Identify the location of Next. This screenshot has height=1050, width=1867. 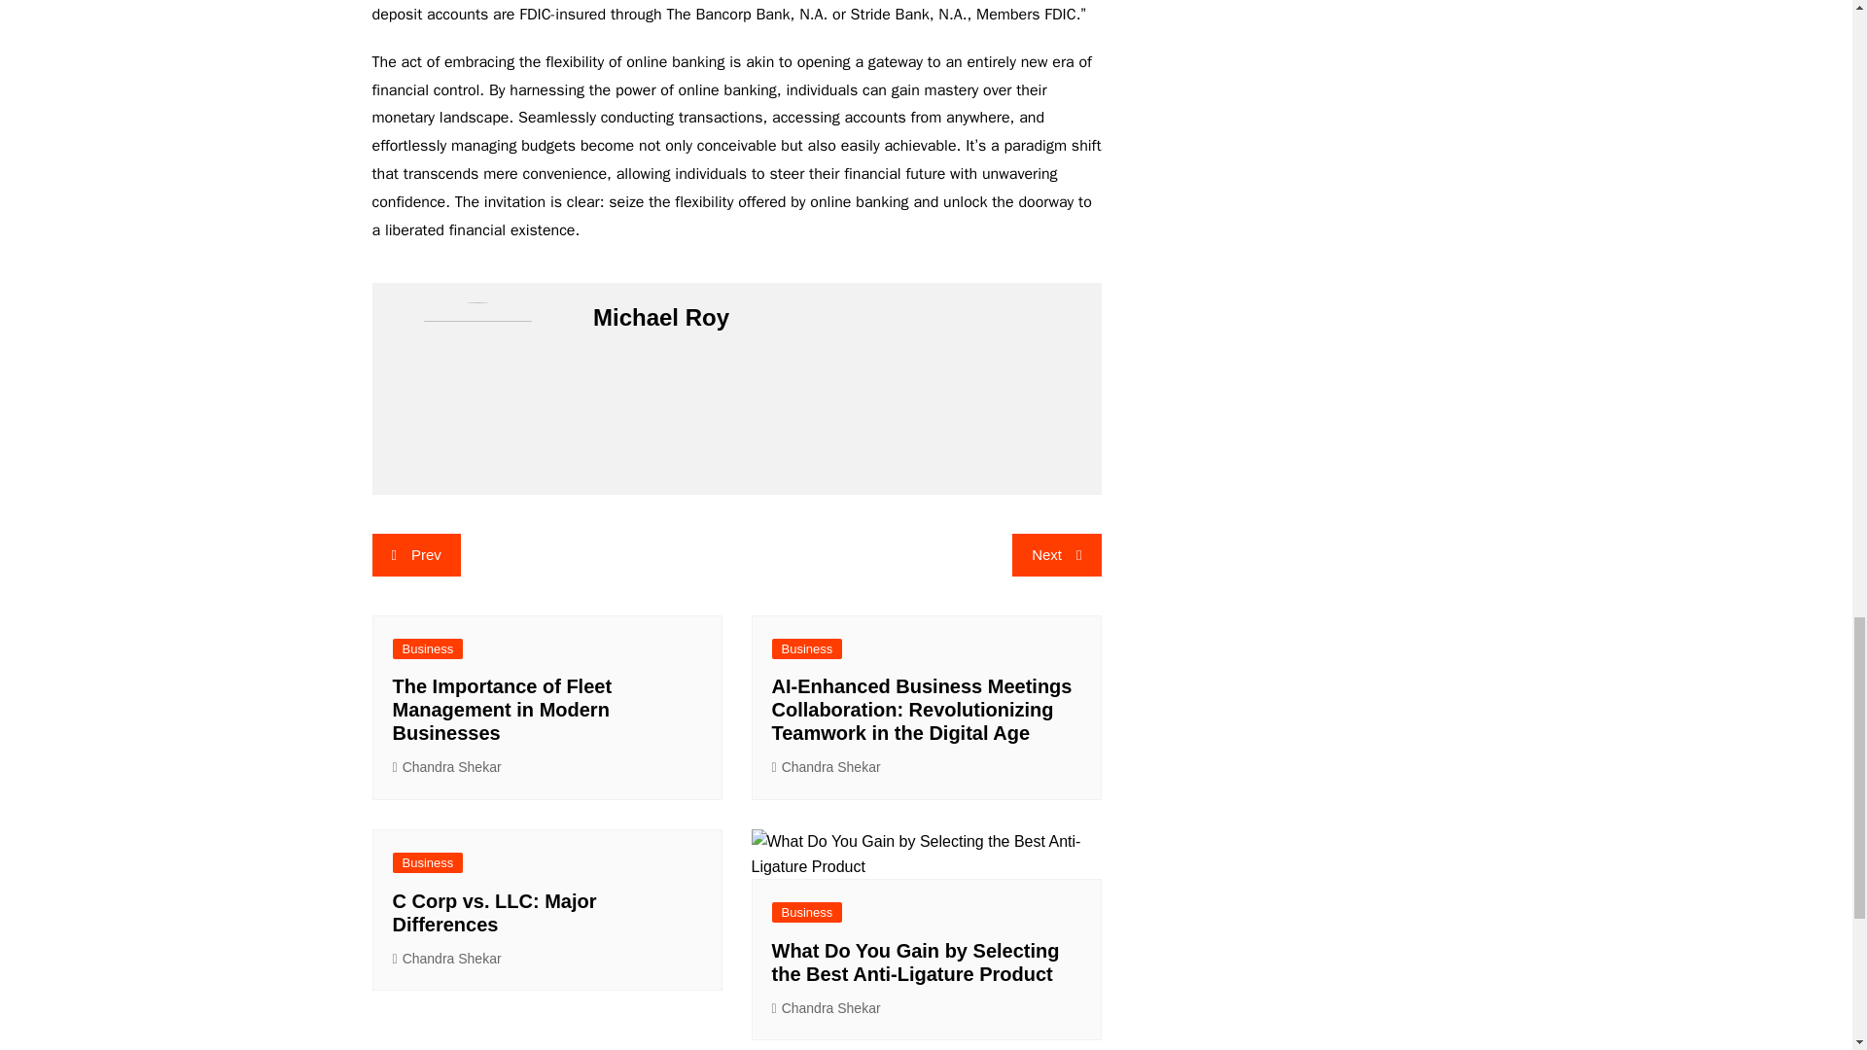
(1056, 554).